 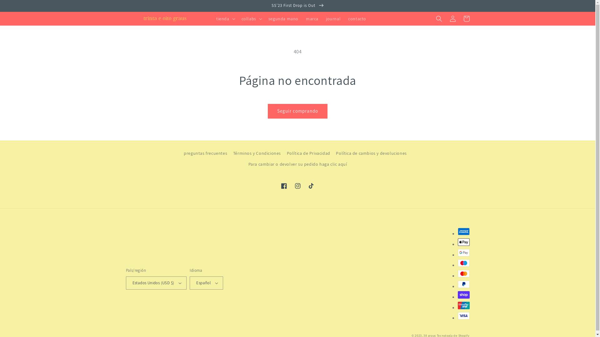 What do you see at coordinates (297, 111) in the screenshot?
I see `Seguir comprando` at bounding box center [297, 111].